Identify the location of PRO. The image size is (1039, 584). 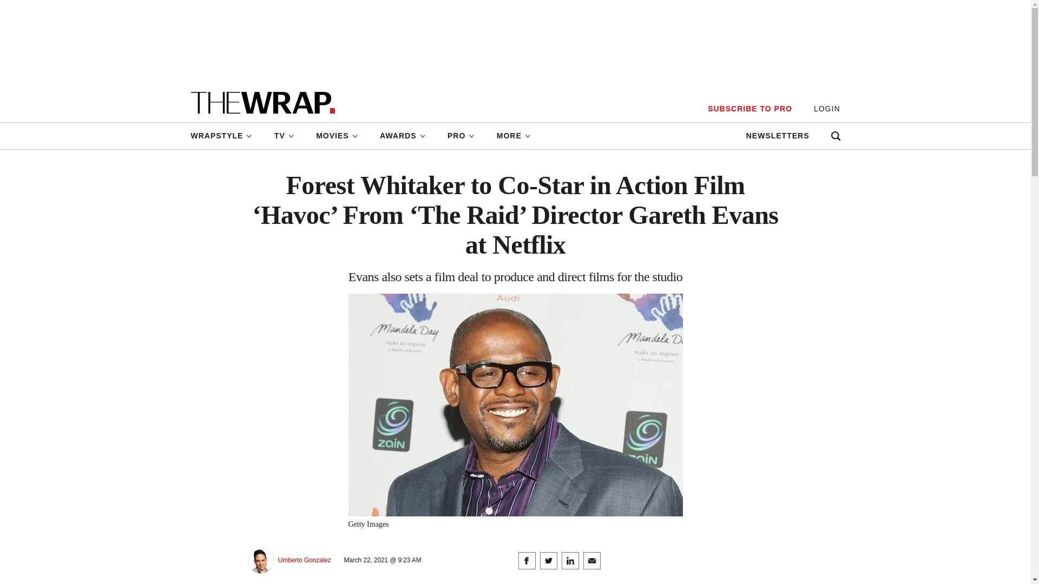
(461, 136).